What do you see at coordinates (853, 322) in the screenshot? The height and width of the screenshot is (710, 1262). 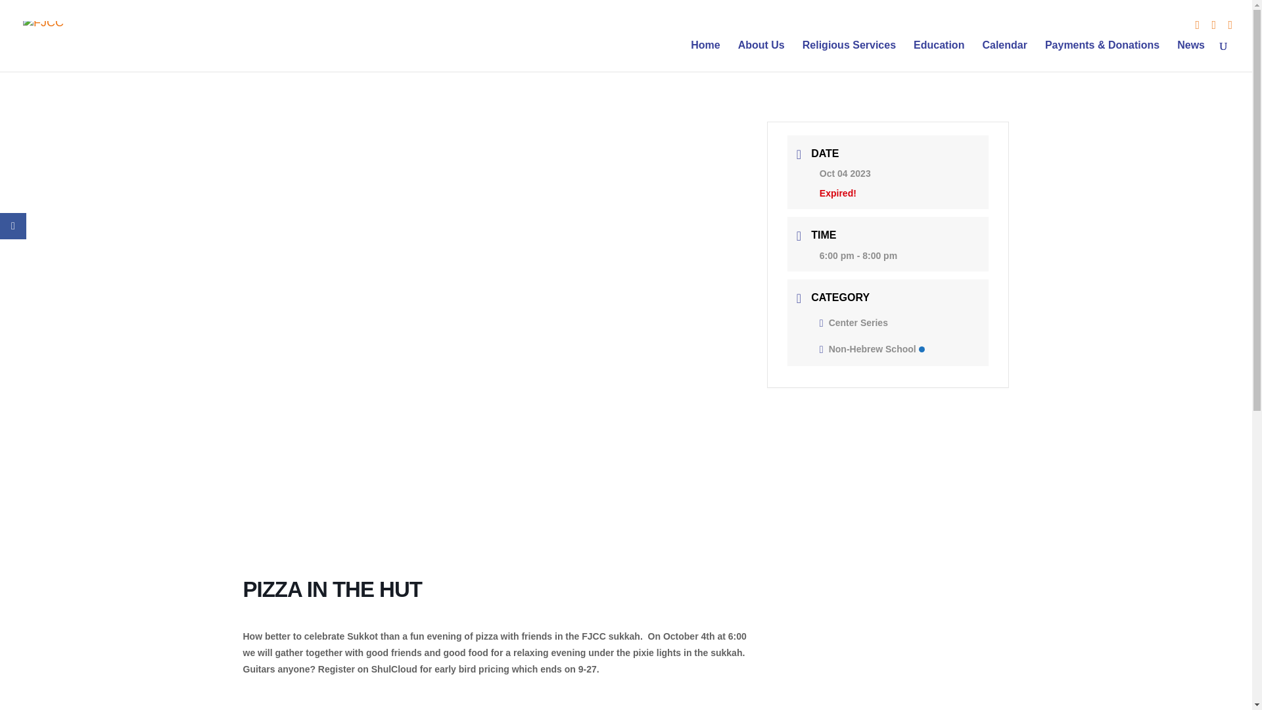 I see `Center Series` at bounding box center [853, 322].